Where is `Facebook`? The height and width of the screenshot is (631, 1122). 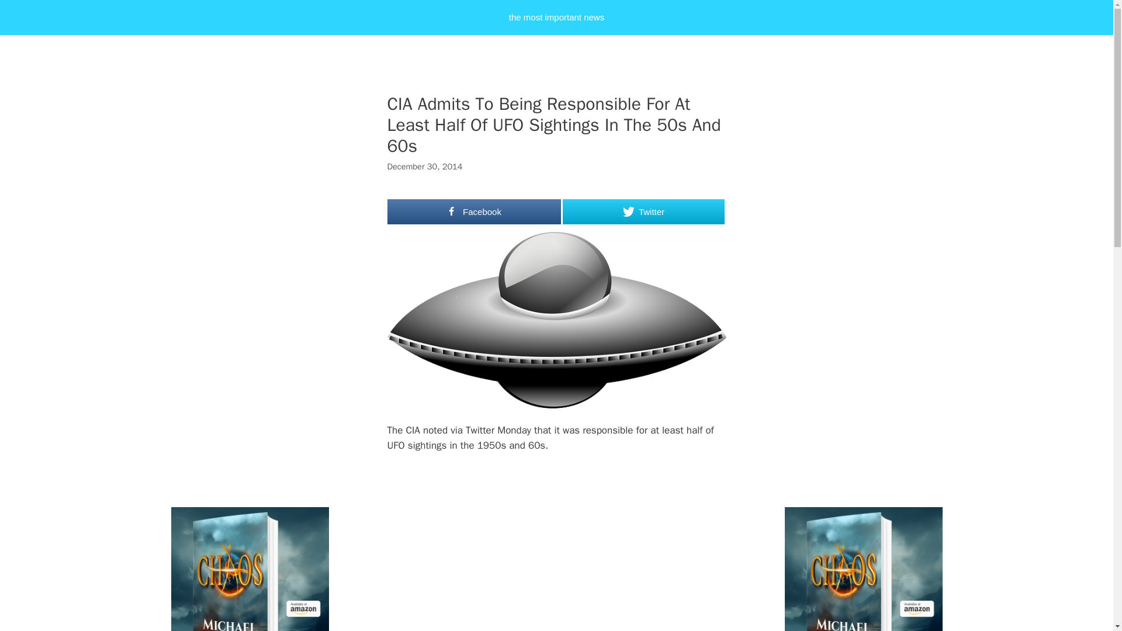 Facebook is located at coordinates (474, 212).